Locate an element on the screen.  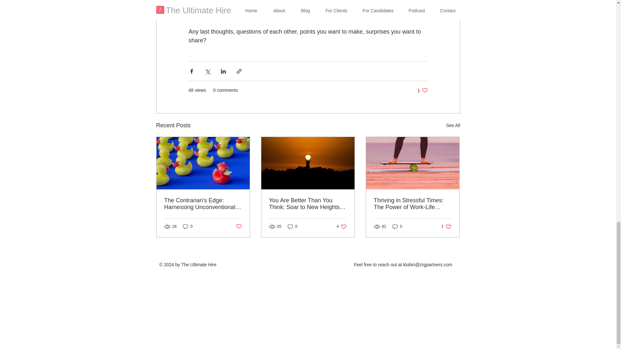
0 is located at coordinates (397, 227).